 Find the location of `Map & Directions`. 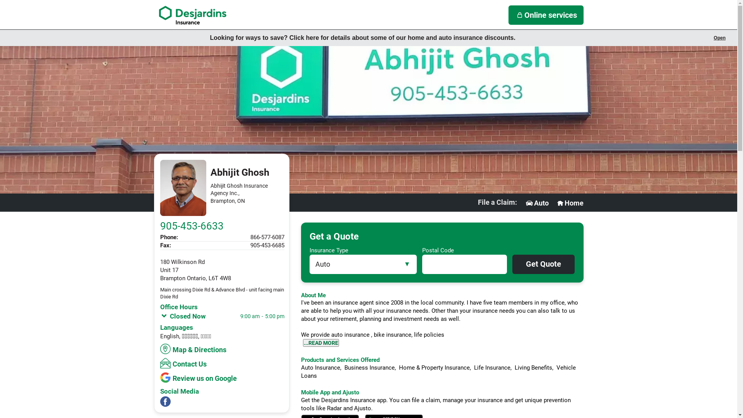

Map & Directions is located at coordinates (194, 349).